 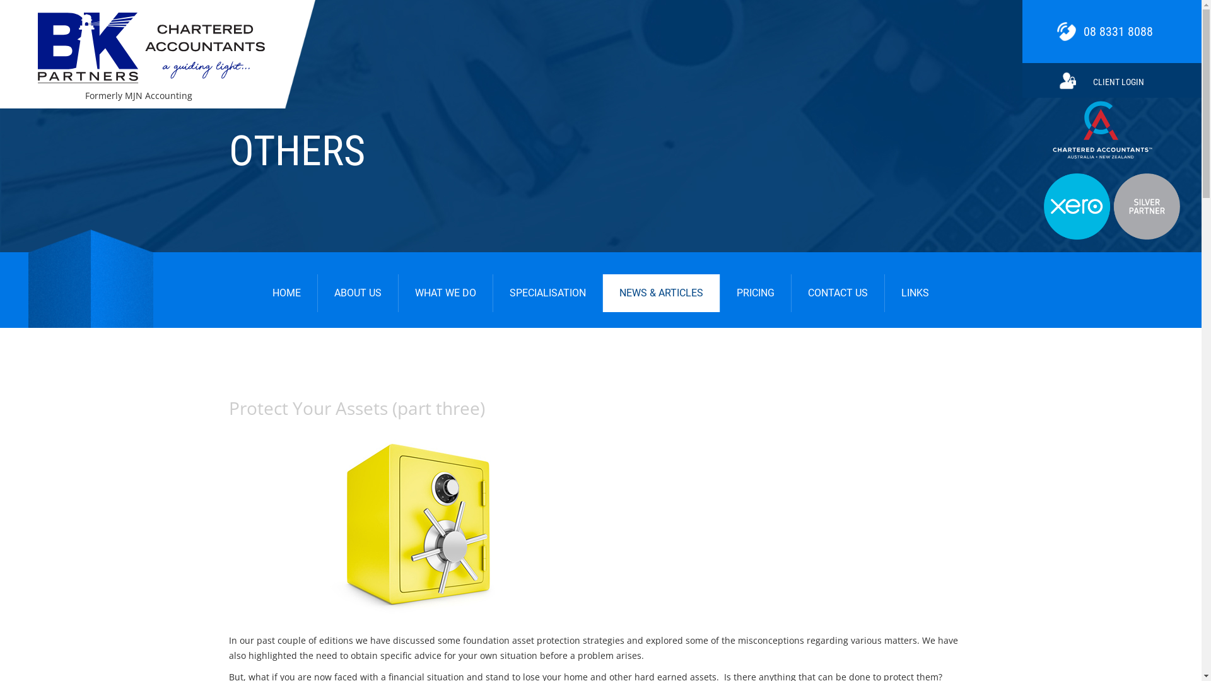 I want to click on HOME, so click(x=286, y=293).